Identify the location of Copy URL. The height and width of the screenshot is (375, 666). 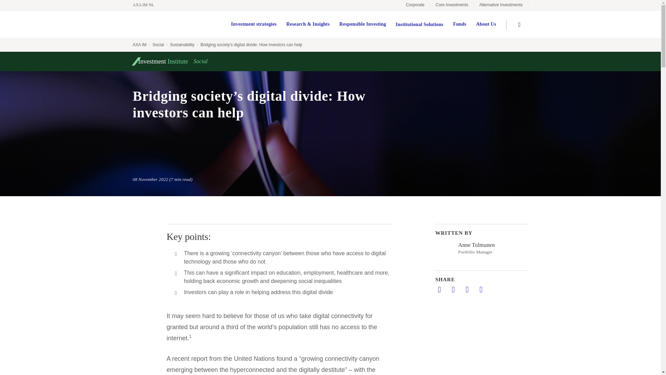
(481, 289).